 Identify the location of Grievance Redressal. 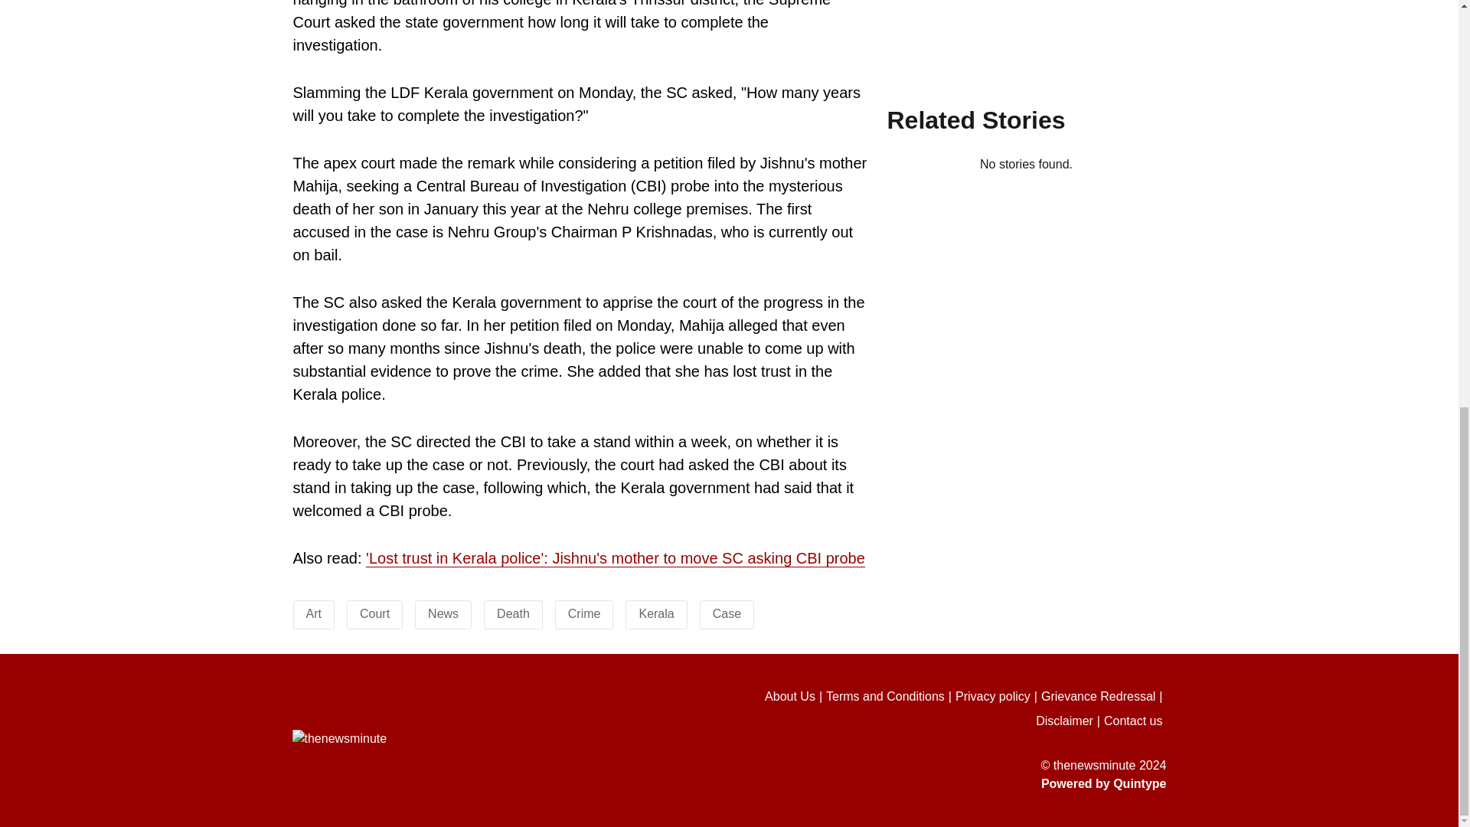
(1104, 697).